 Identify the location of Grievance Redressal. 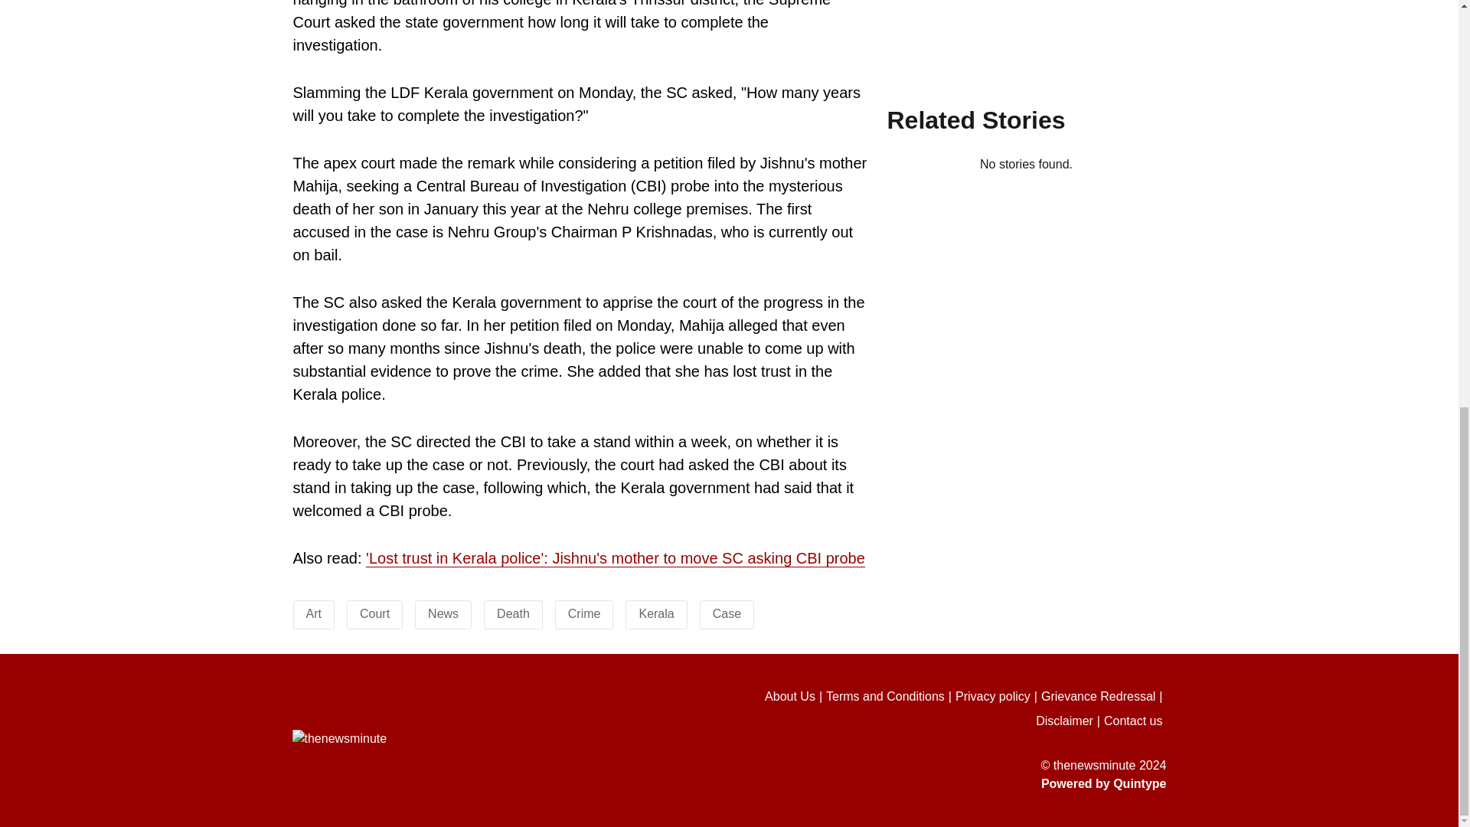
(1104, 697).